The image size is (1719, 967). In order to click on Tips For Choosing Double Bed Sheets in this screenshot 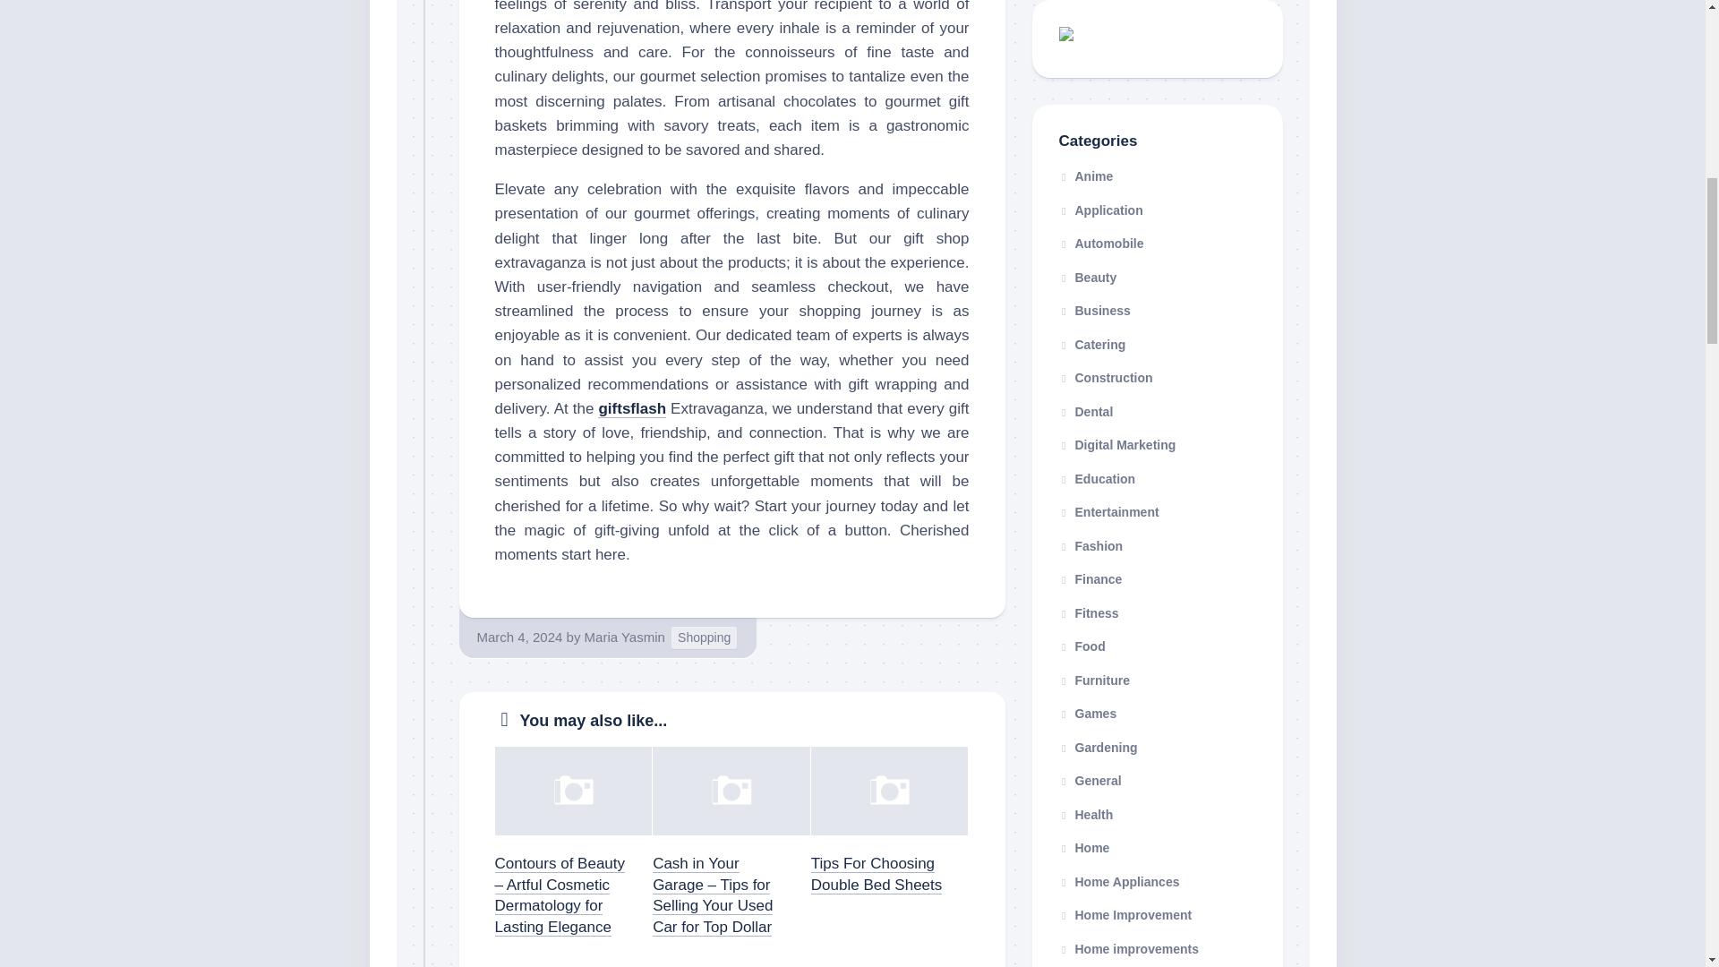, I will do `click(877, 874)`.